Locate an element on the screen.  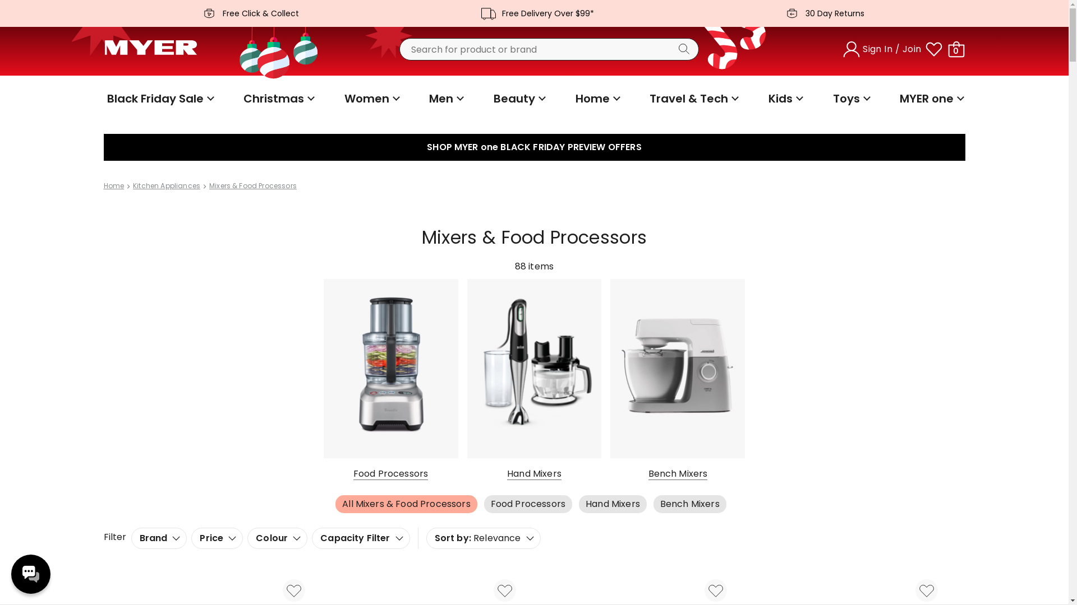
Christmas is located at coordinates (278, 99).